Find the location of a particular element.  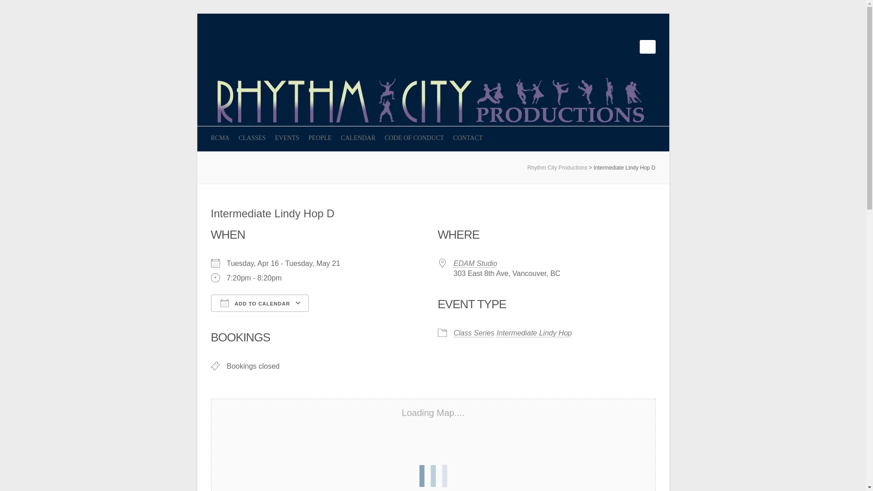

Rhythm City Productions Youtube is located at coordinates (618, 46).